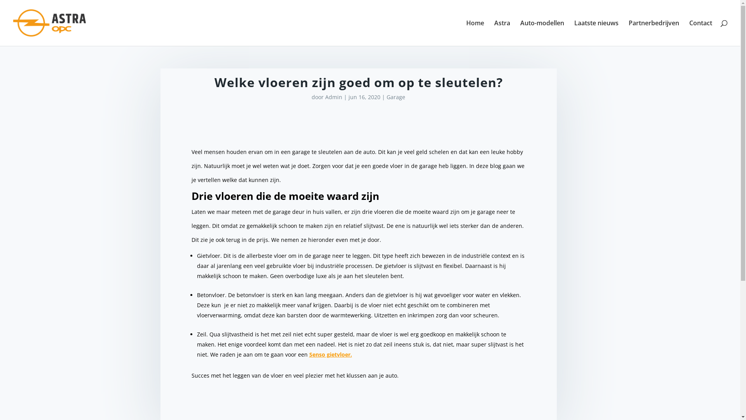 This screenshot has width=746, height=420. What do you see at coordinates (334, 97) in the screenshot?
I see `Admin` at bounding box center [334, 97].